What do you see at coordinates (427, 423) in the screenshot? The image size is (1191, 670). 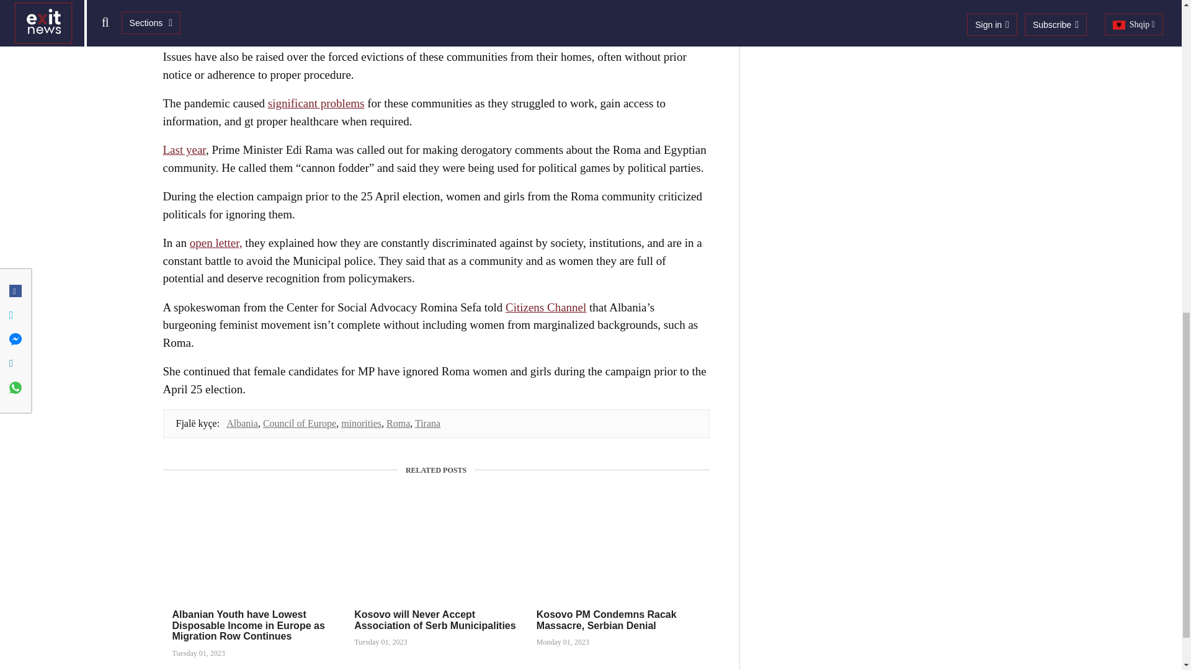 I see `Tirana` at bounding box center [427, 423].